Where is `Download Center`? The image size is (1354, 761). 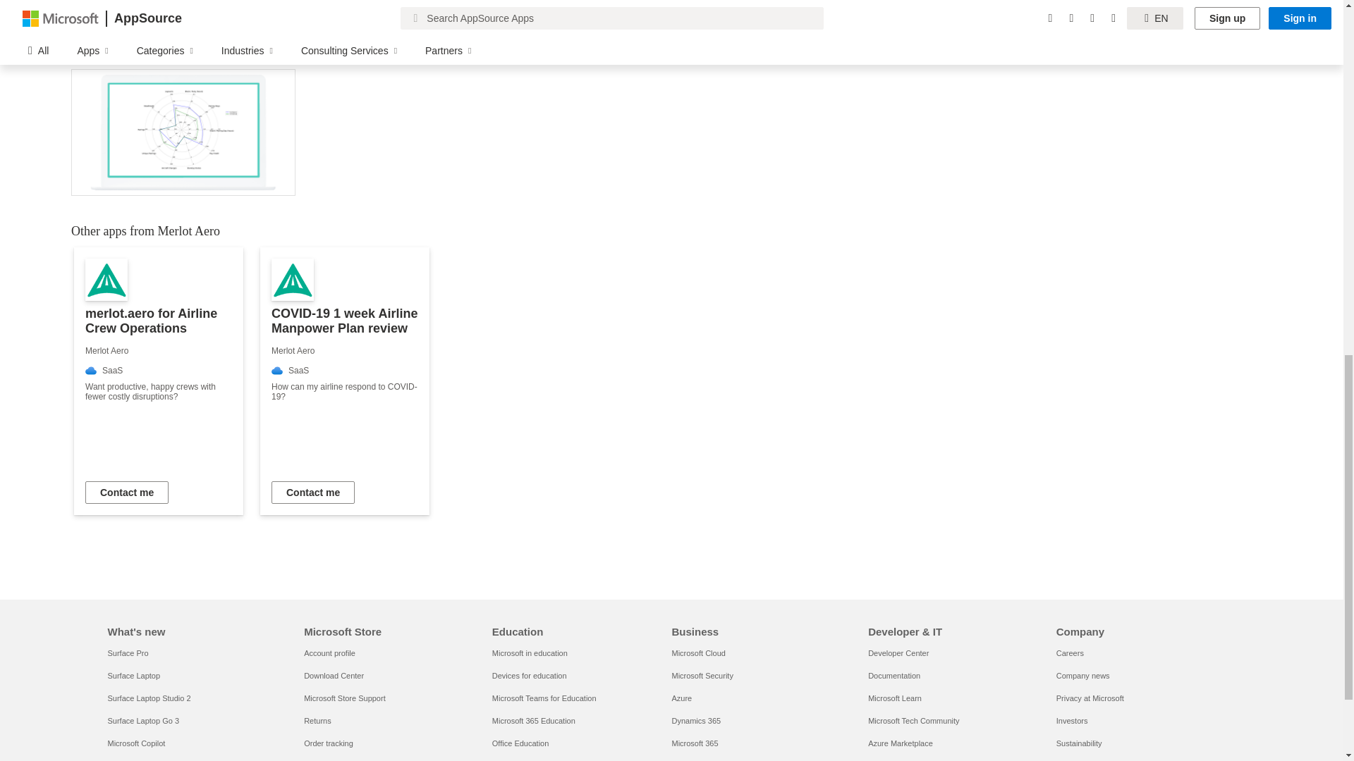 Download Center is located at coordinates (334, 675).